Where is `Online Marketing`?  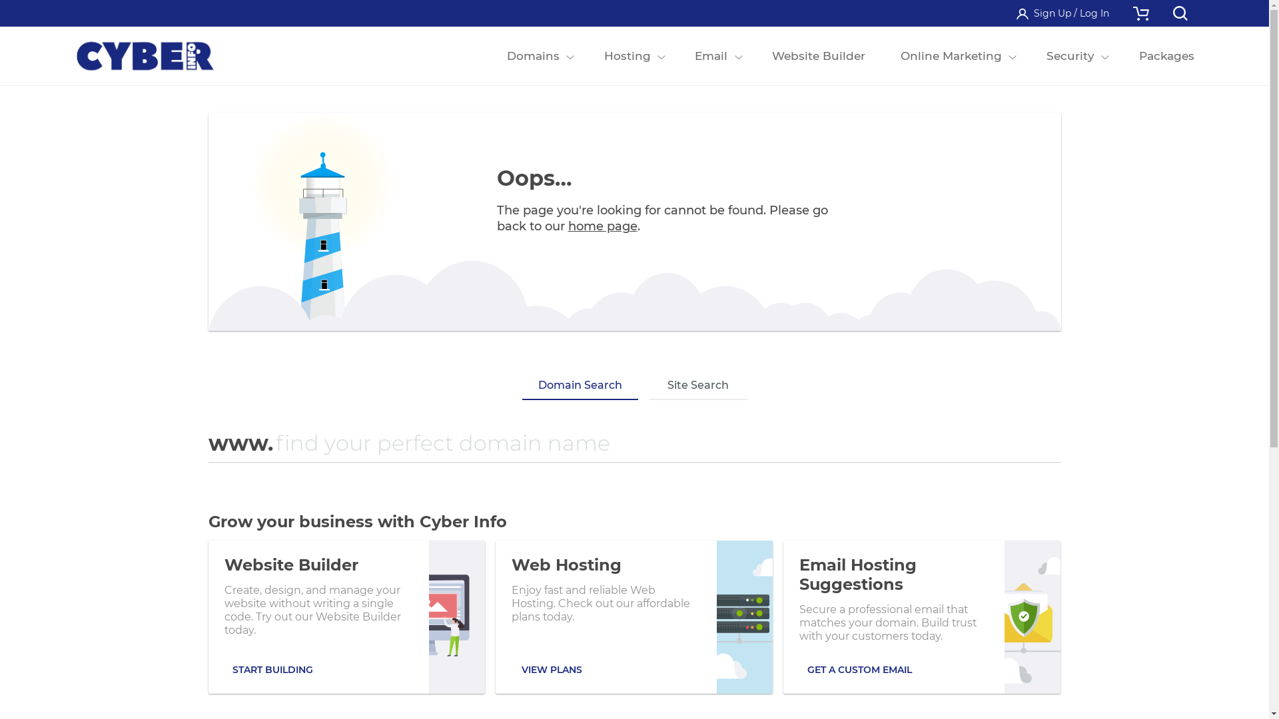
Online Marketing is located at coordinates (951, 56).